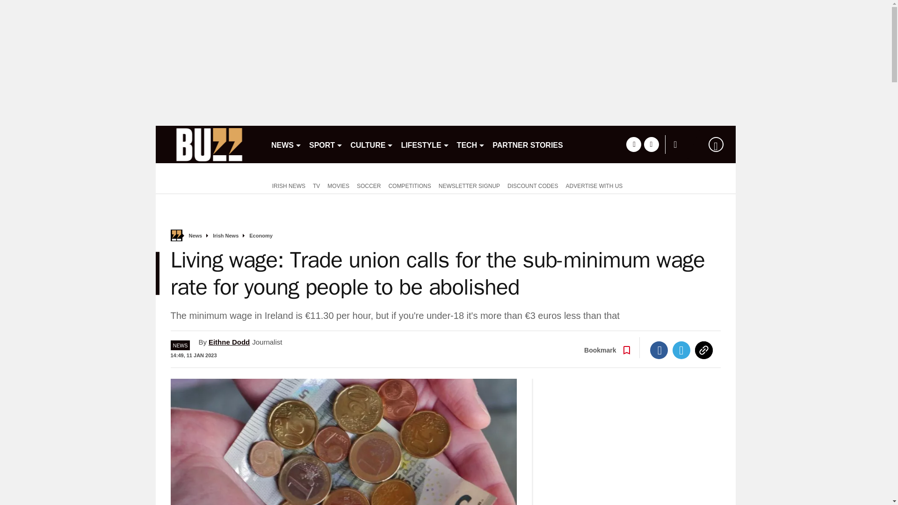 This screenshot has height=505, width=898. I want to click on LIFESTYLE, so click(425, 144).